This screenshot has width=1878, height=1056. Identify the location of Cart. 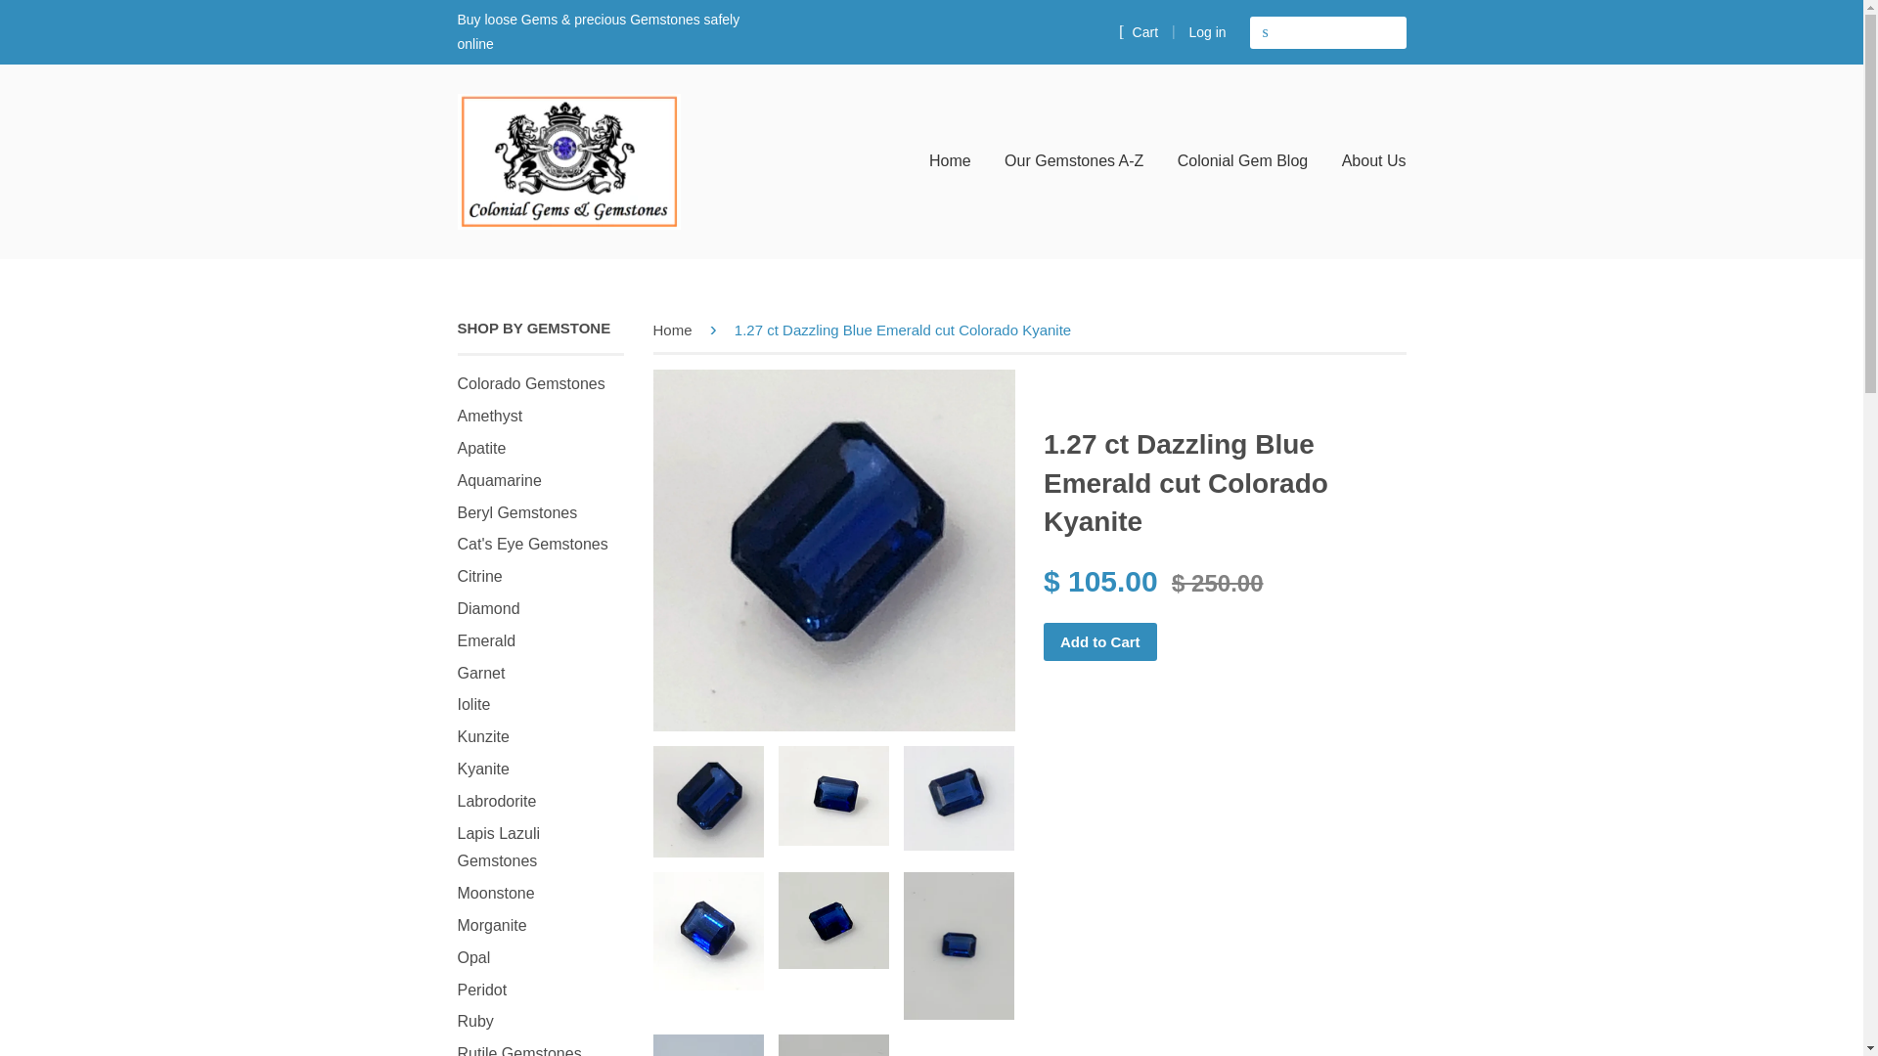
(1139, 31).